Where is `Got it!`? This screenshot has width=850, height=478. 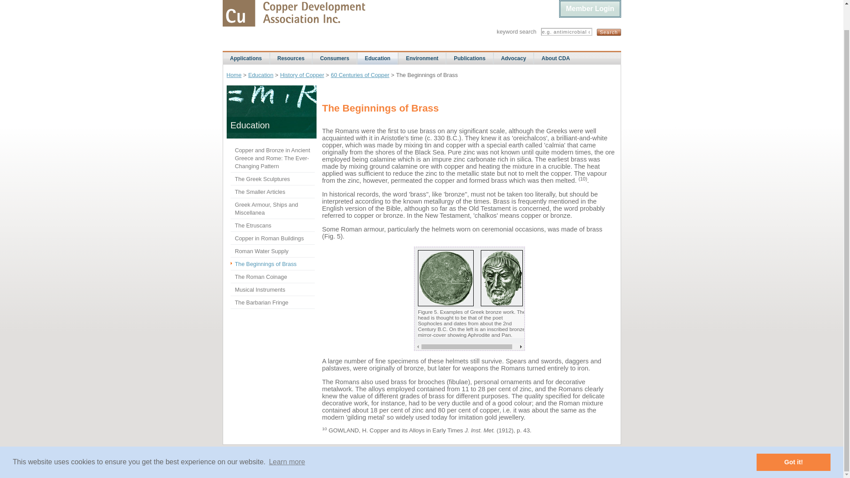
Got it! is located at coordinates (793, 436).